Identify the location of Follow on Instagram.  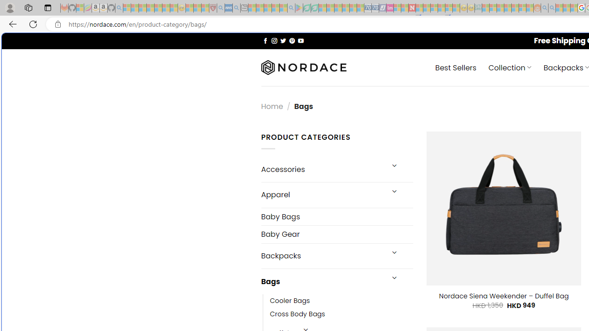
(274, 40).